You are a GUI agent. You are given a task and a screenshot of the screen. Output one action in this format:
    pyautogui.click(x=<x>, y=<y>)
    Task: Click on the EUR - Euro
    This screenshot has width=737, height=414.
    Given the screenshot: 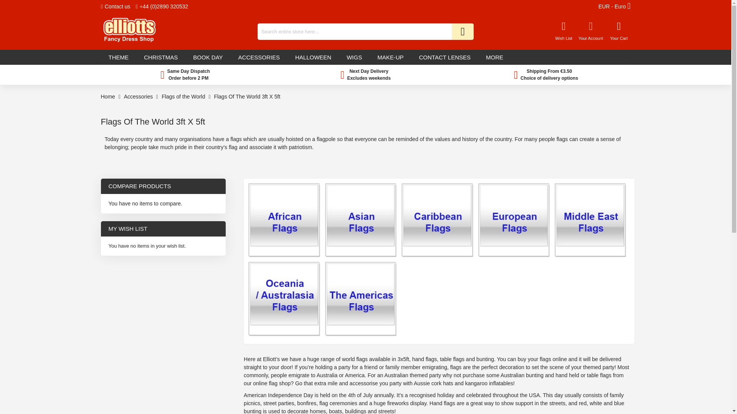 What is the action you would take?
    pyautogui.click(x=615, y=7)
    